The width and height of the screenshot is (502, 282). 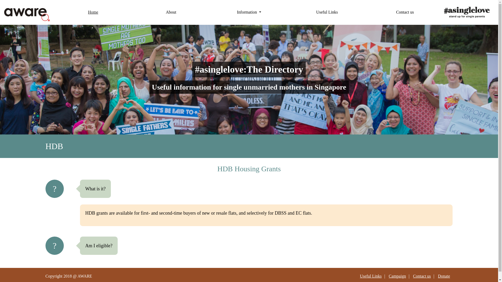 What do you see at coordinates (327, 12) in the screenshot?
I see `Useful Links` at bounding box center [327, 12].